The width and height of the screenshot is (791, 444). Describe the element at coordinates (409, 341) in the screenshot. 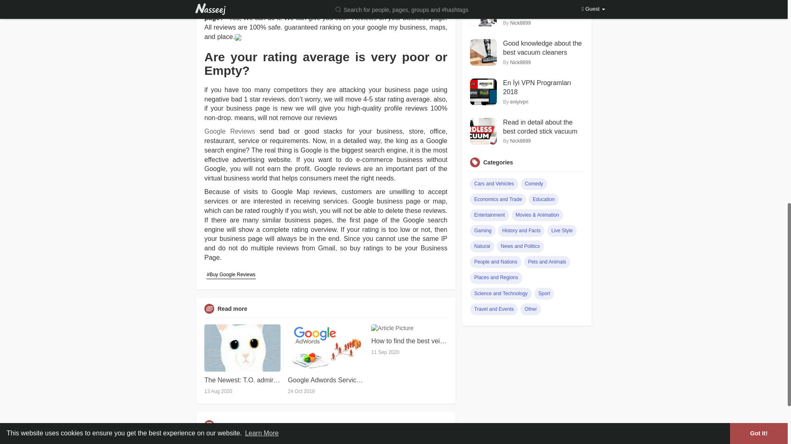

I see `How to find the best vein doctor` at that location.